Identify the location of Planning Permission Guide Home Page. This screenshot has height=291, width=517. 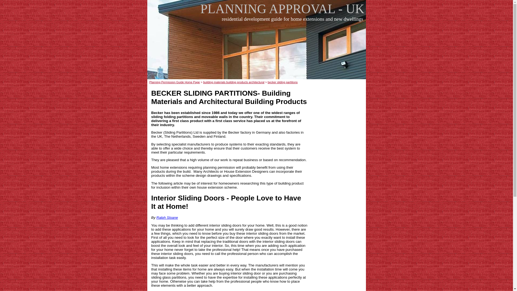
(174, 82).